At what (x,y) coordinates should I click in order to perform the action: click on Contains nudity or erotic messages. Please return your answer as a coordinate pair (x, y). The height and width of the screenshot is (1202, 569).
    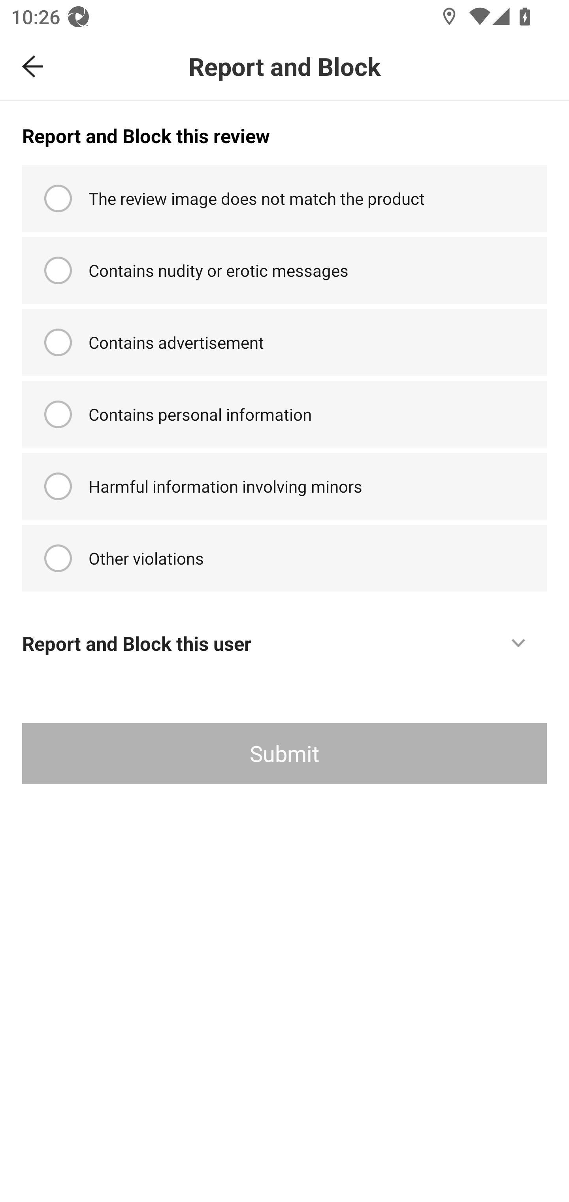
    Looking at the image, I should click on (284, 270).